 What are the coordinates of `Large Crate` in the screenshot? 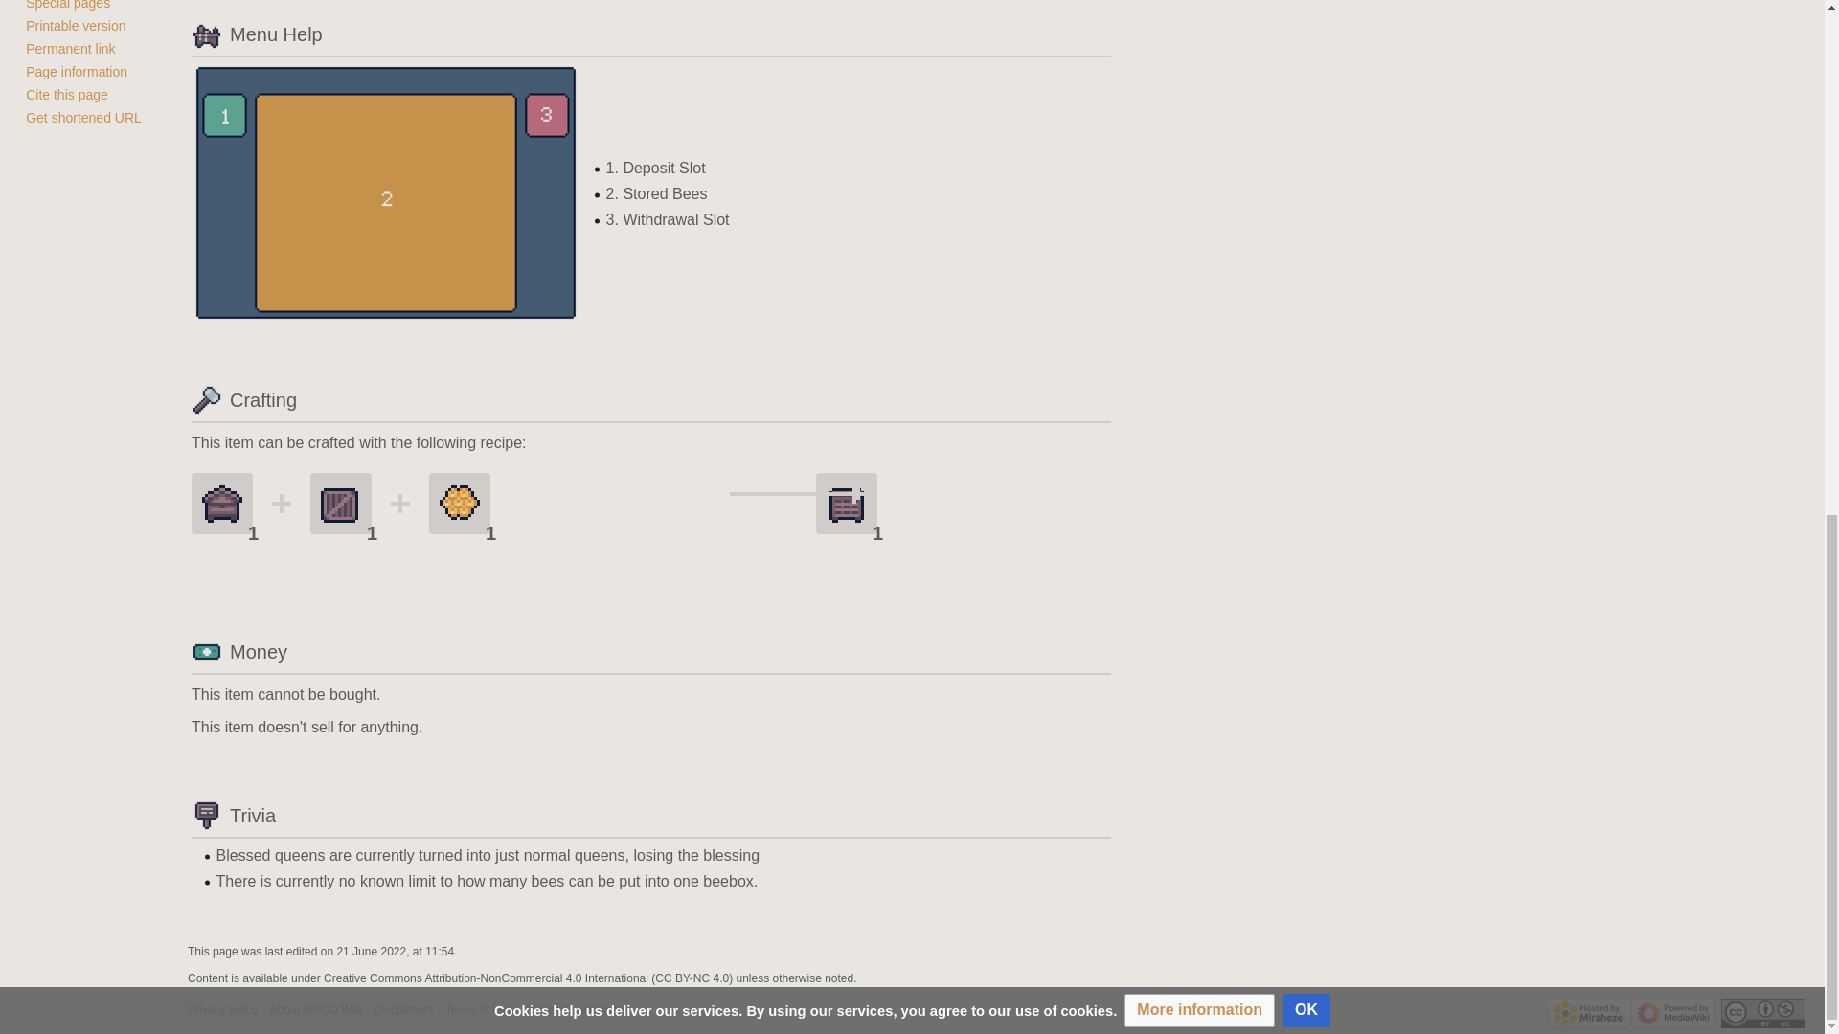 It's located at (341, 503).